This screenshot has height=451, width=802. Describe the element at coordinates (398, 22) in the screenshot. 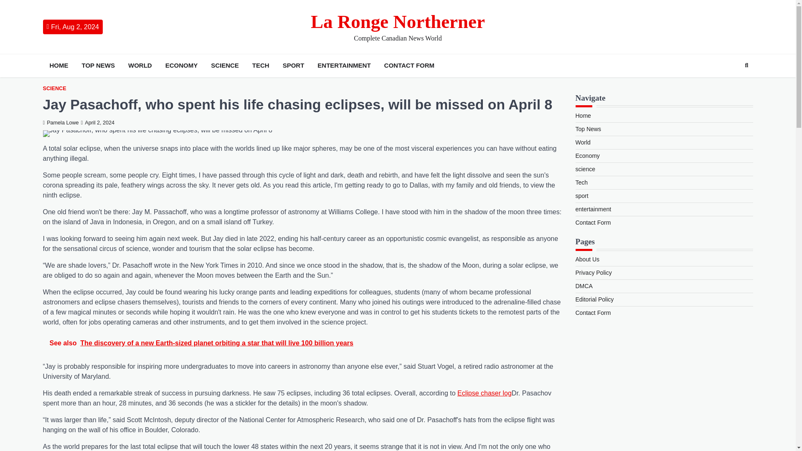

I see `La Ronge Northerner` at that location.